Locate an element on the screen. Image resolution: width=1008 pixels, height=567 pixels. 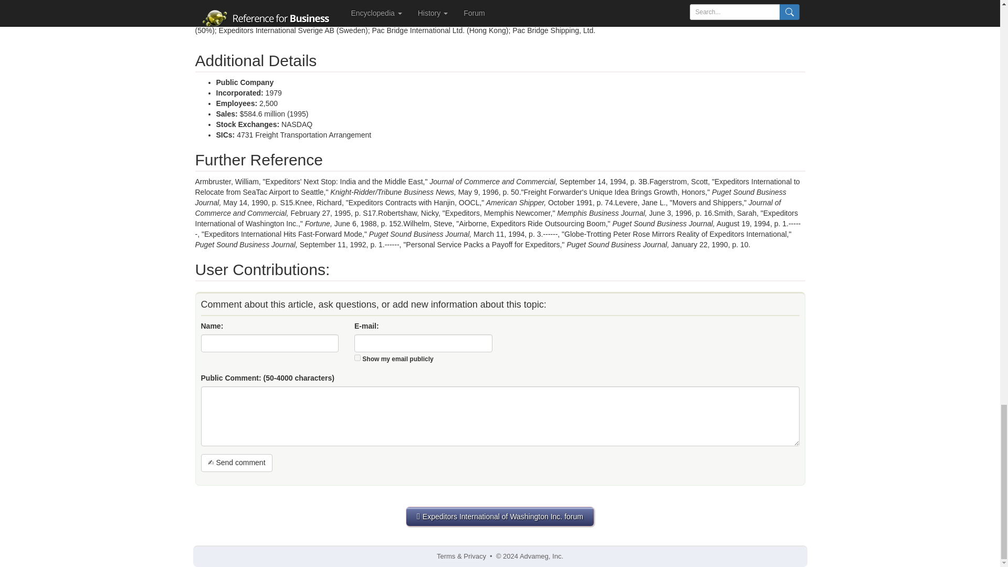
Expeditors International of Washington Inc. forum is located at coordinates (500, 517).